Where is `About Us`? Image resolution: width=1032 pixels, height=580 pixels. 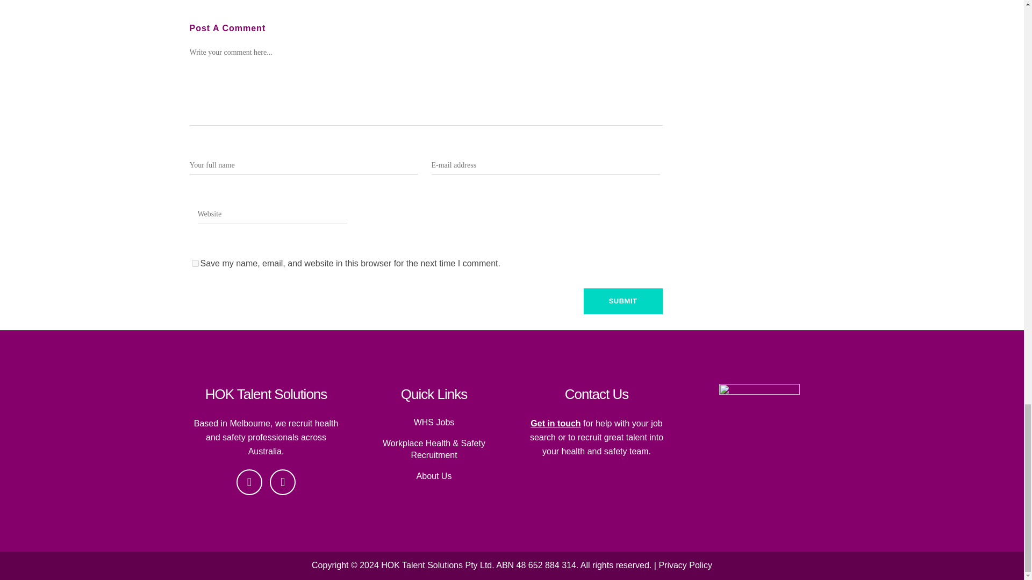
About Us is located at coordinates (434, 476).